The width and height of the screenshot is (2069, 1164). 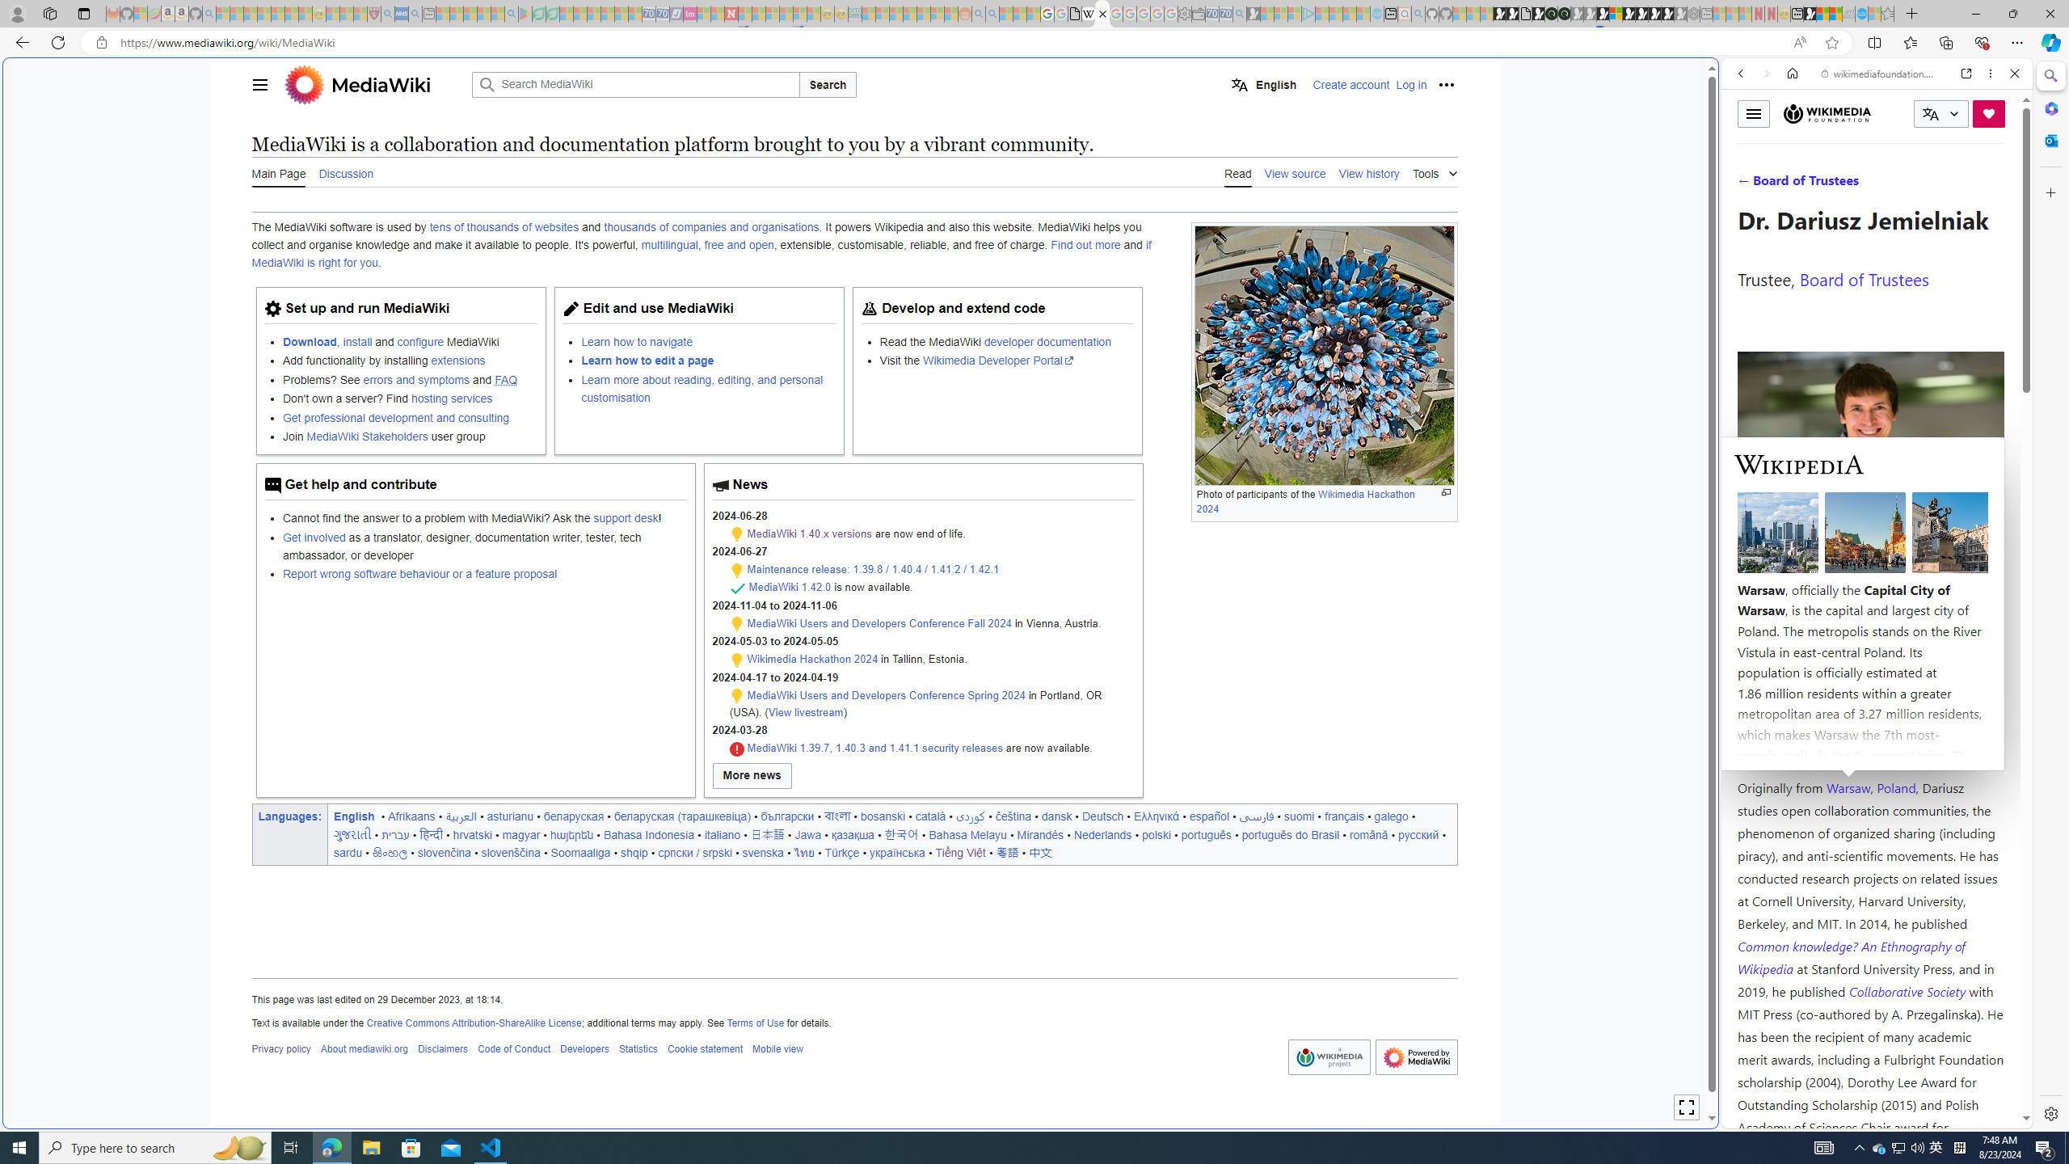 What do you see at coordinates (690, 14) in the screenshot?
I see `Jobs - lastminute.com Investor Portal - Sleeping` at bounding box center [690, 14].